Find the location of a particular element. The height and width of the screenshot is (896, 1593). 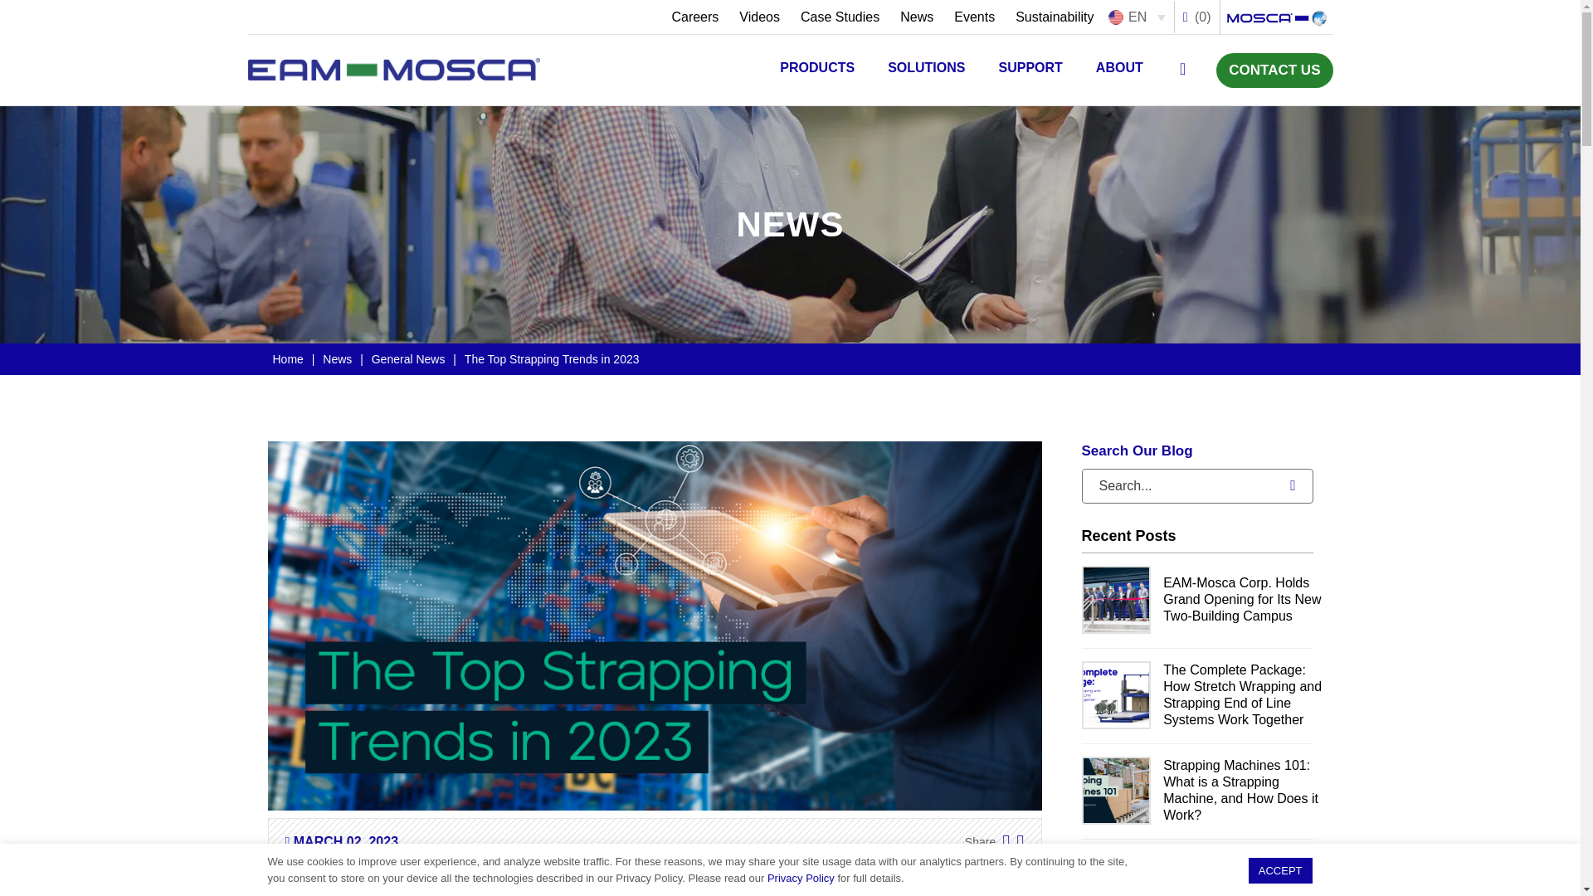

Careers is located at coordinates (694, 17).